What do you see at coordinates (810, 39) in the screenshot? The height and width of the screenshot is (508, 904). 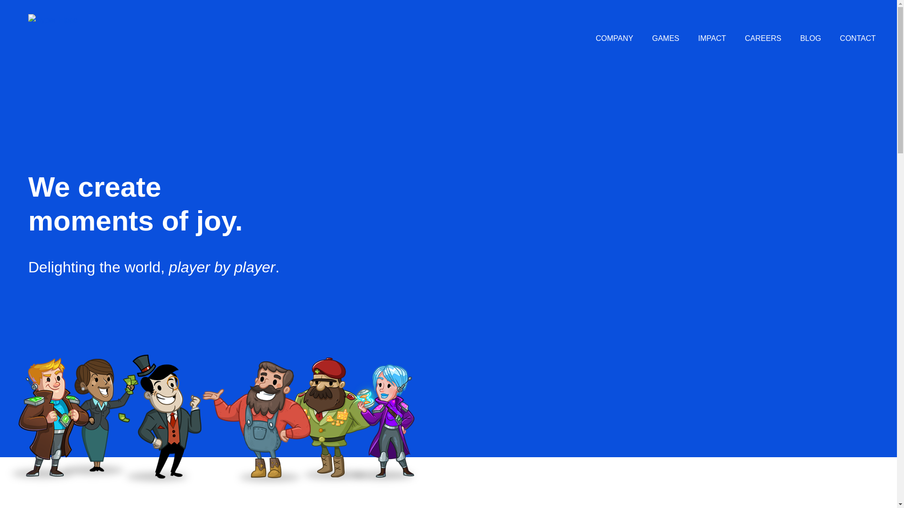 I see `BLOG` at bounding box center [810, 39].